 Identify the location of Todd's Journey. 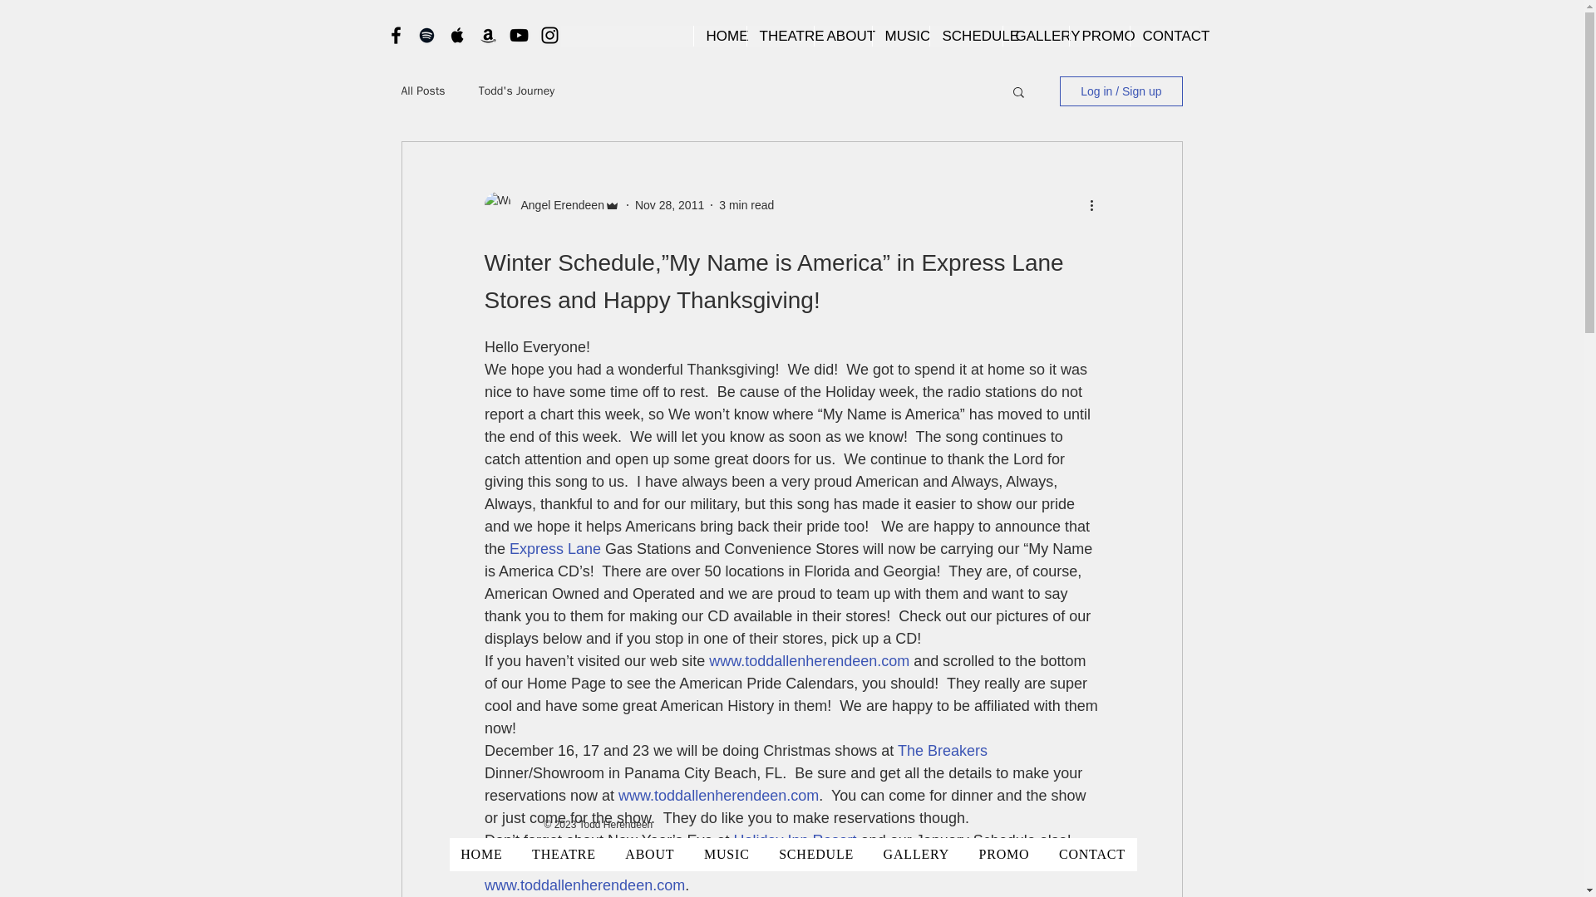
(516, 91).